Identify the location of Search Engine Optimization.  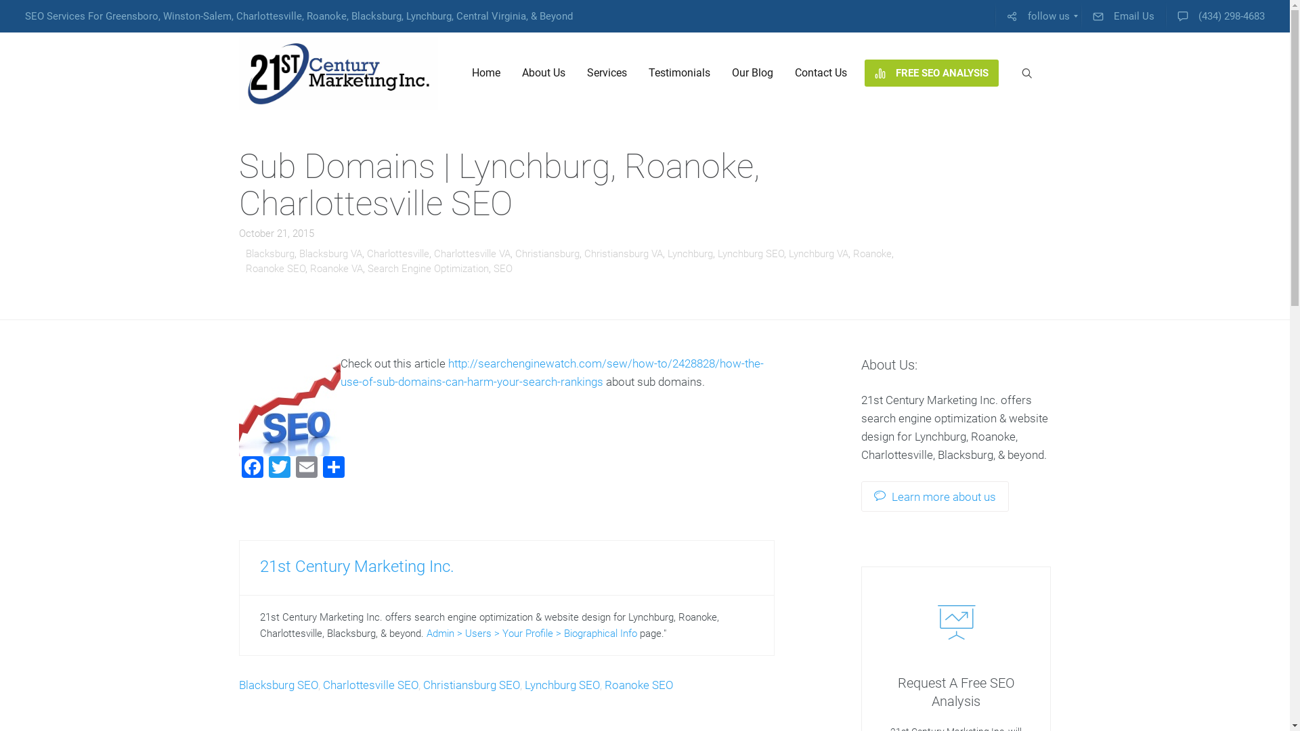
(428, 269).